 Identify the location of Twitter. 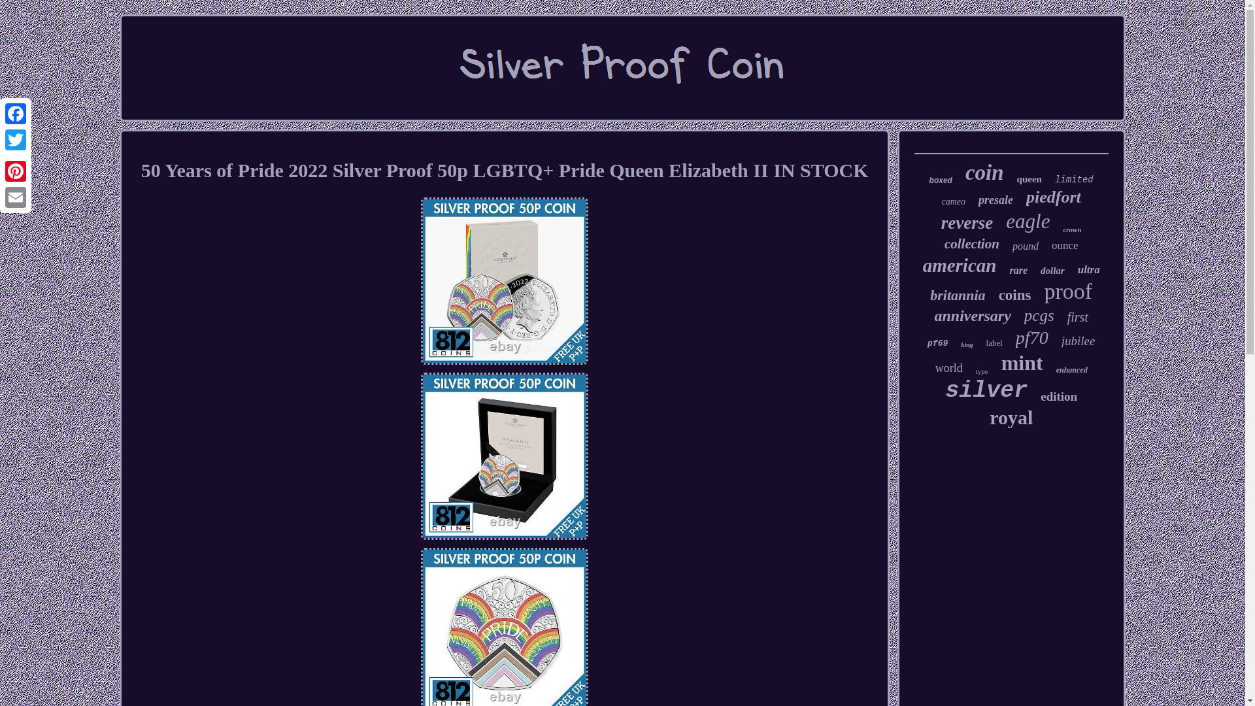
(16, 140).